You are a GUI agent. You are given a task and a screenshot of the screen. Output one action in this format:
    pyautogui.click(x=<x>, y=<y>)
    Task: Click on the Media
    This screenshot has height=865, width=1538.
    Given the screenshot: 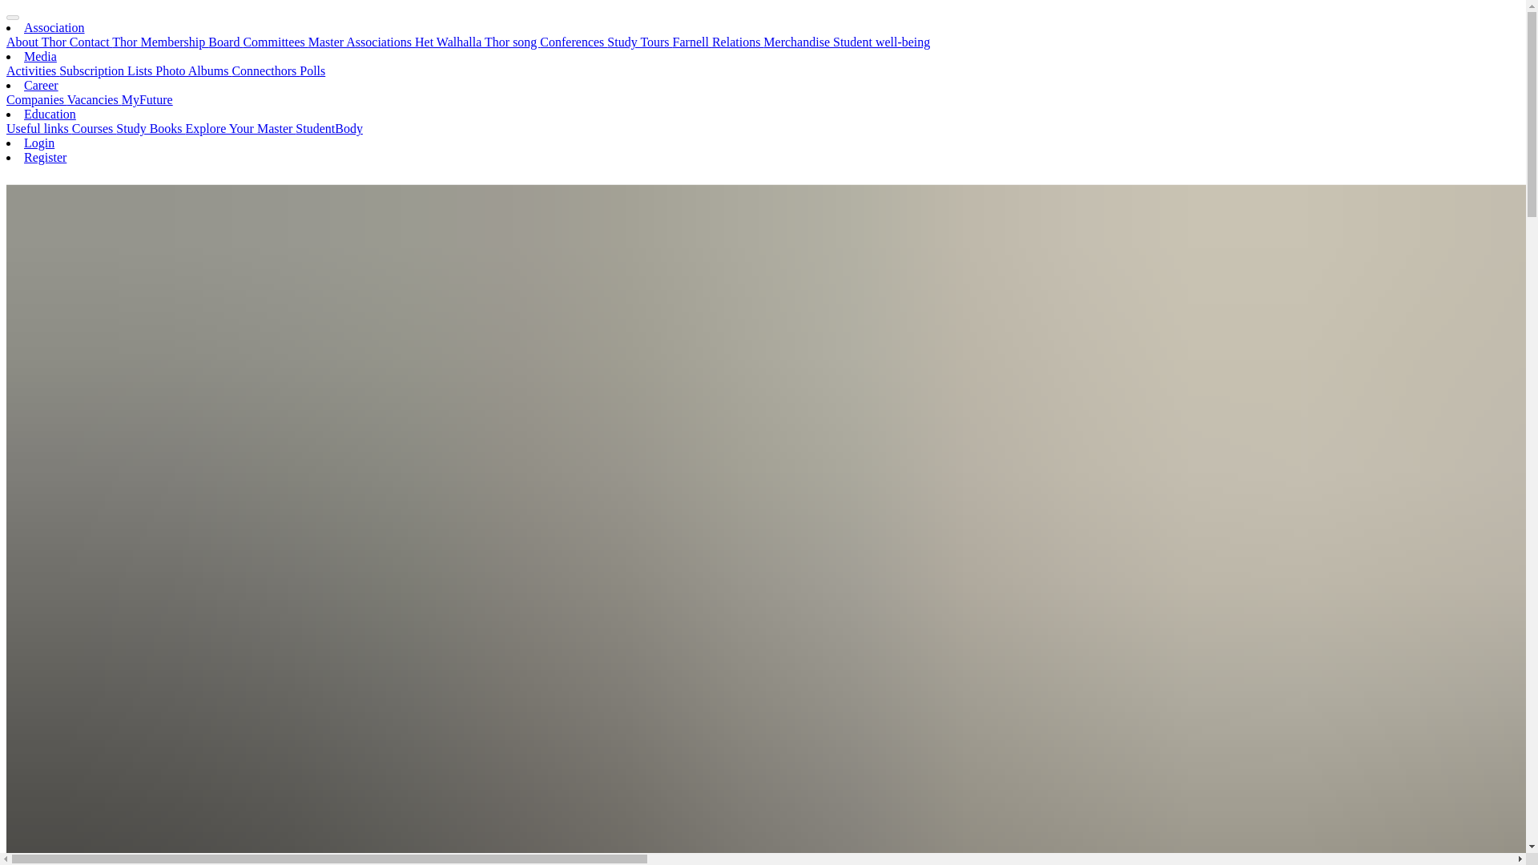 What is the action you would take?
    pyautogui.click(x=40, y=56)
    